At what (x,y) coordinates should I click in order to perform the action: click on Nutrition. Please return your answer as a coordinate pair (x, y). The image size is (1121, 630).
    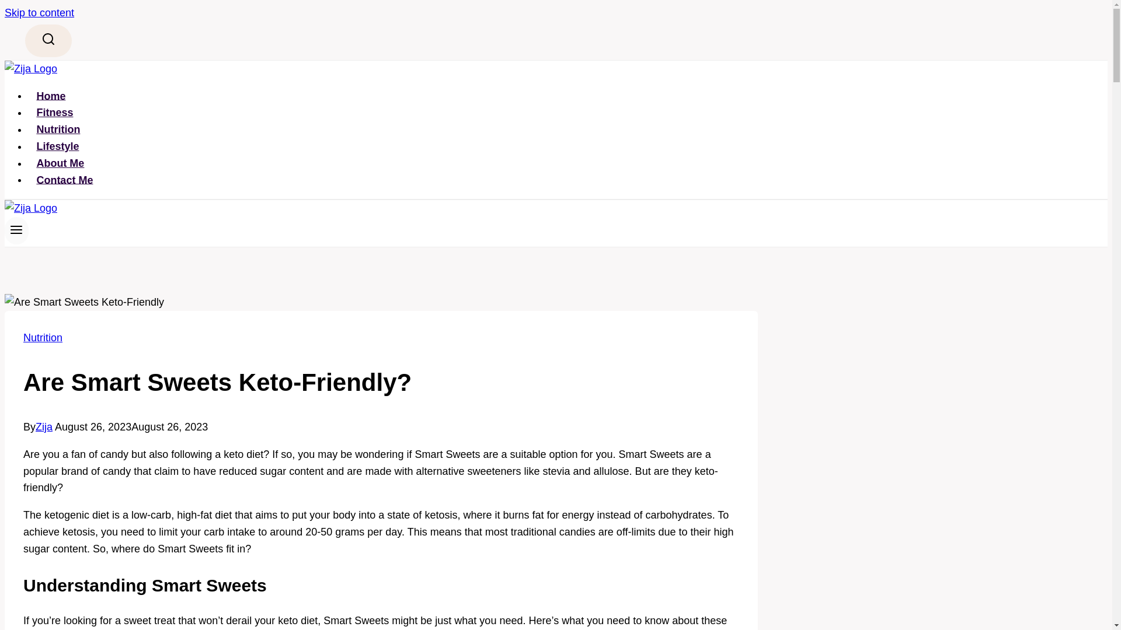
    Looking at the image, I should click on (43, 337).